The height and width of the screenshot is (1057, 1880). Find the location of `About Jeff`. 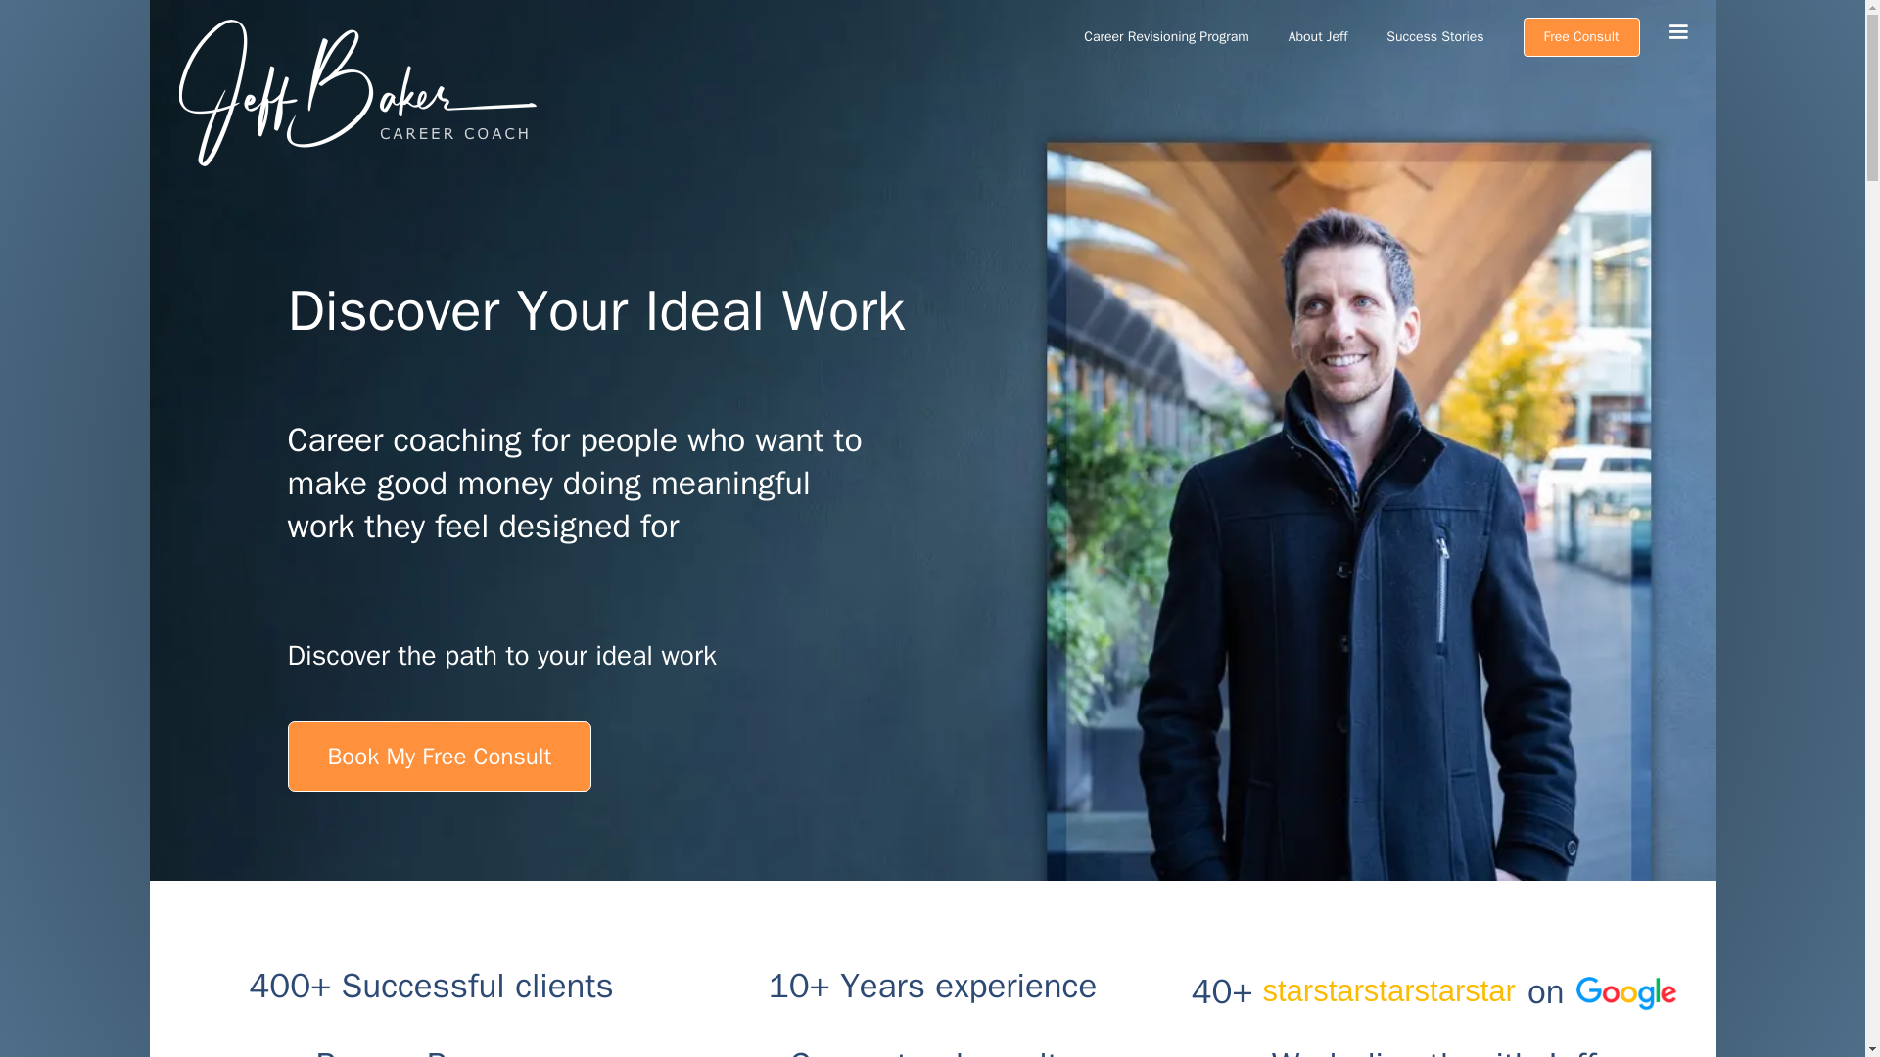

About Jeff is located at coordinates (1318, 37).